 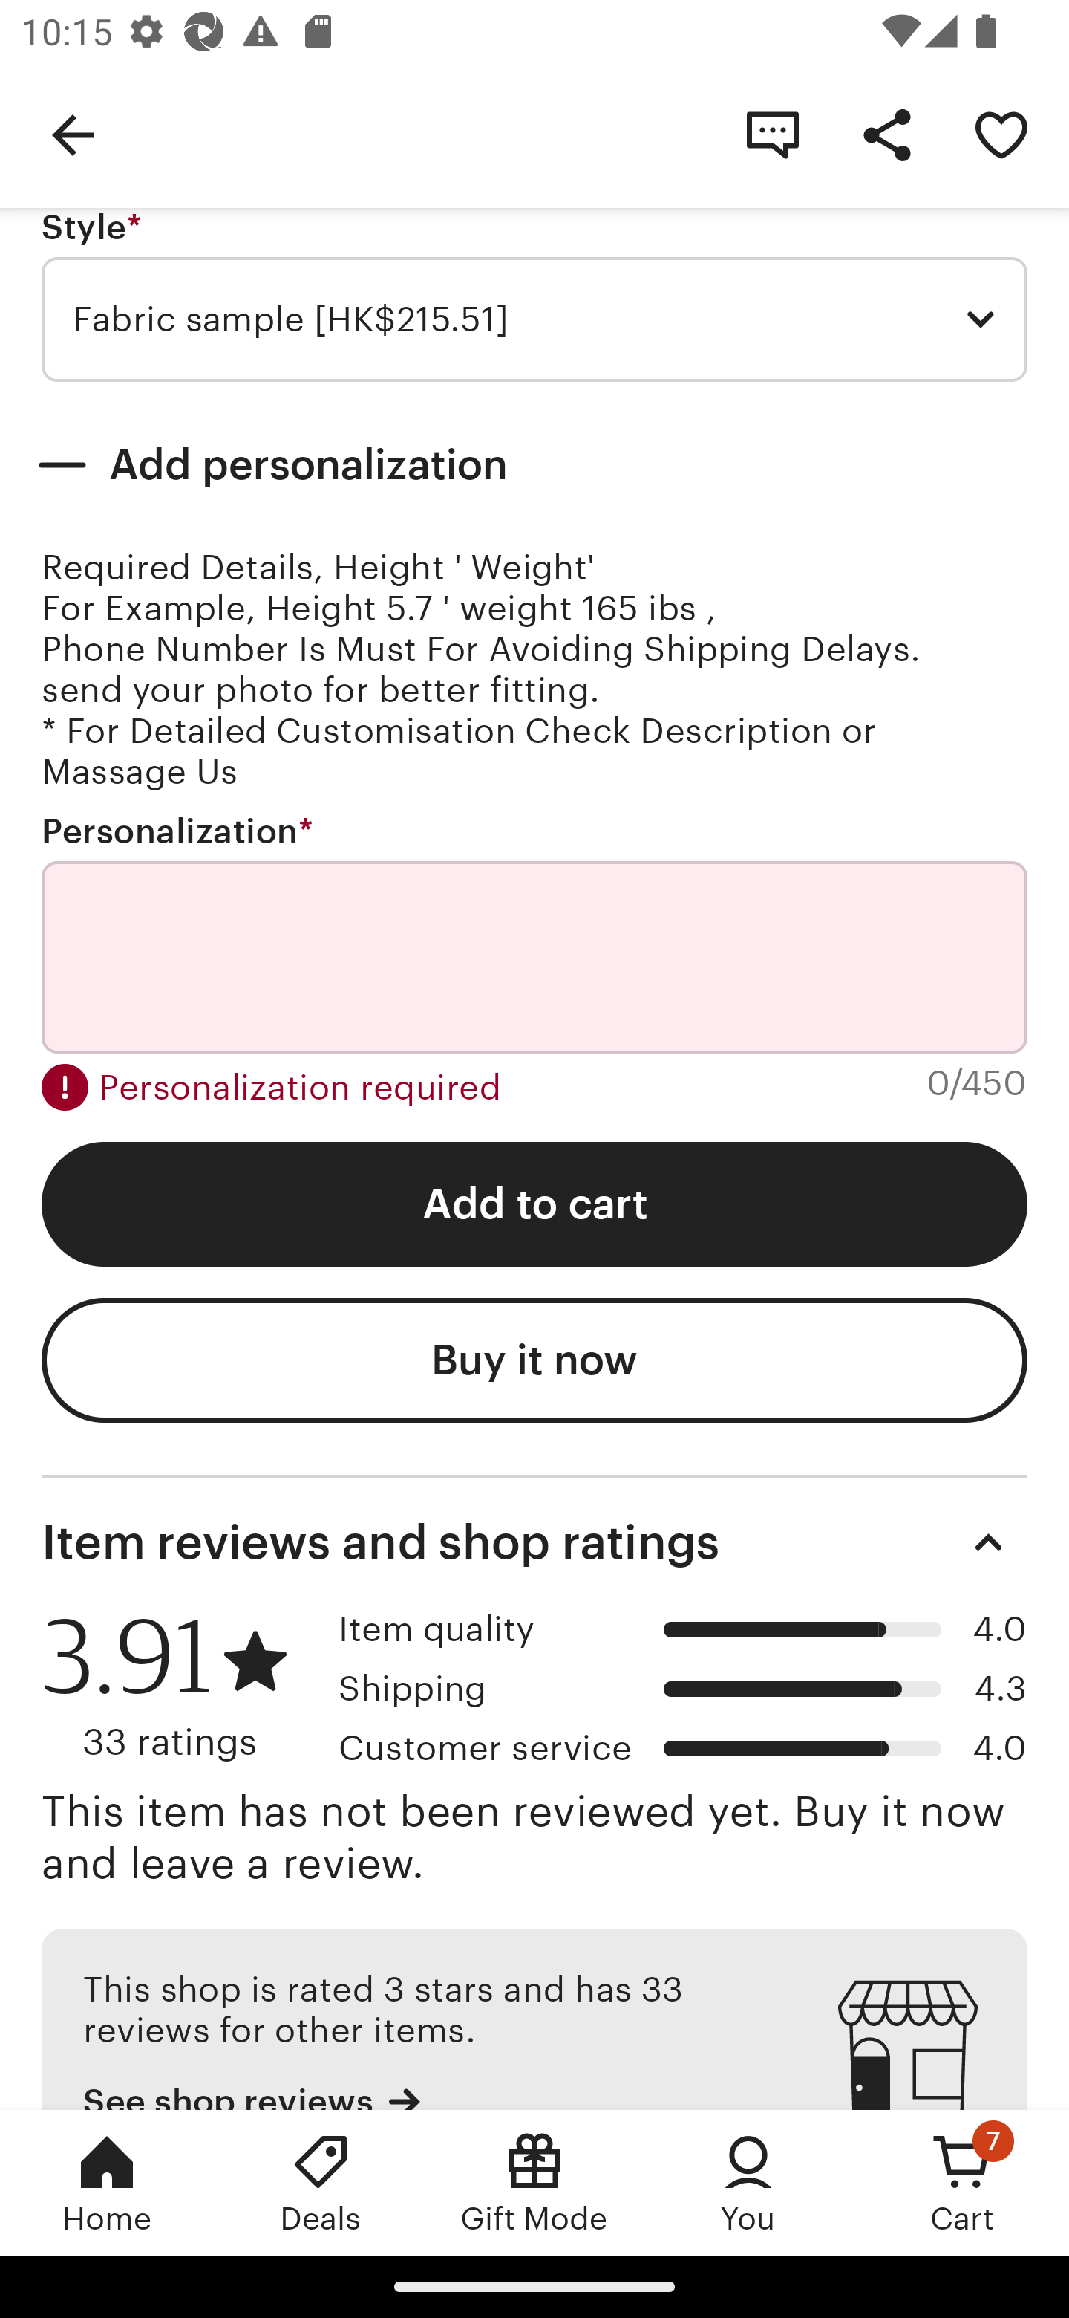 What do you see at coordinates (73, 134) in the screenshot?
I see `Navigate up` at bounding box center [73, 134].